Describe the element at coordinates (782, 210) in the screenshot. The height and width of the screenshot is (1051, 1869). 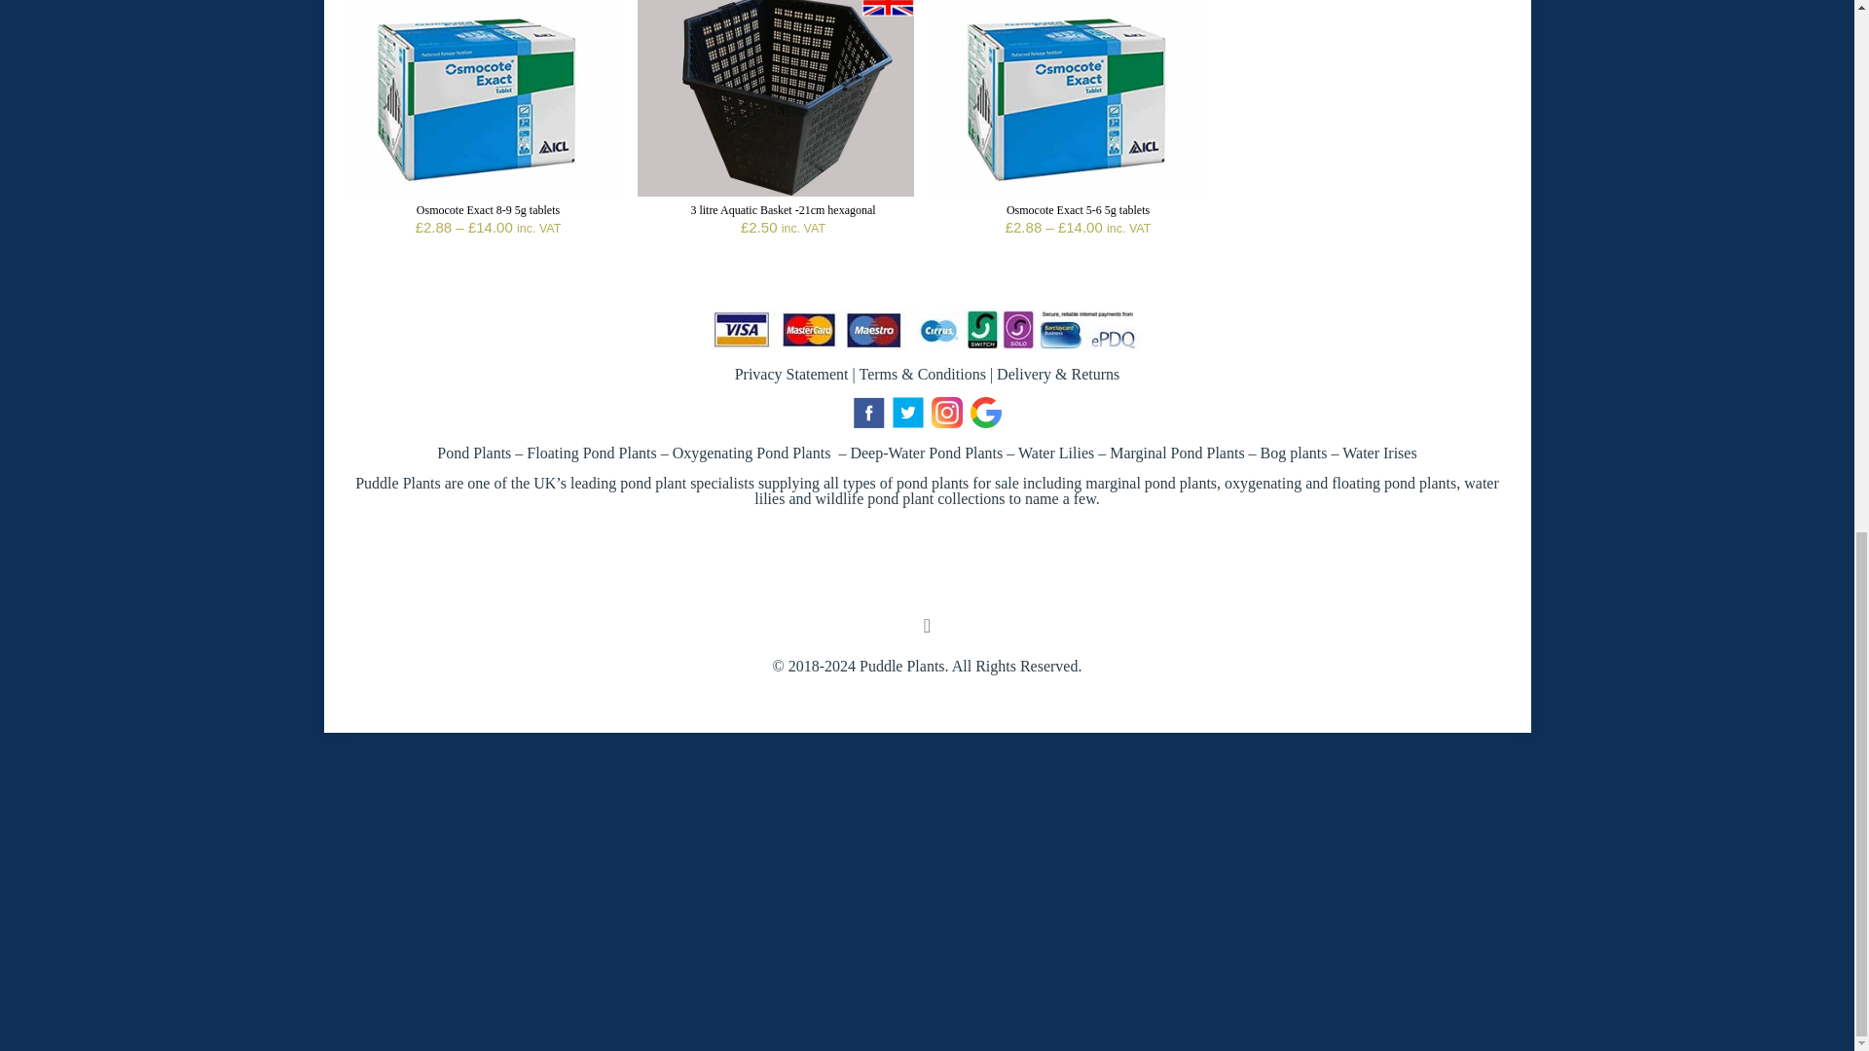
I see `3 litre Aquatic Basket -21cm hexagonal` at that location.